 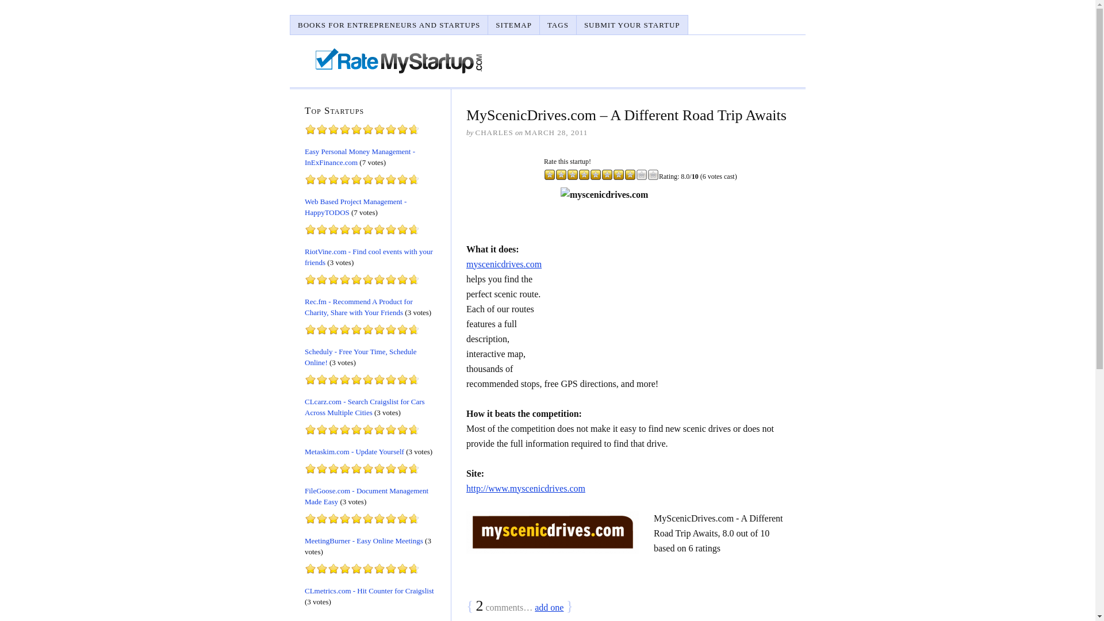 I want to click on SUBMIT YOUR STARTUP, so click(x=632, y=24).